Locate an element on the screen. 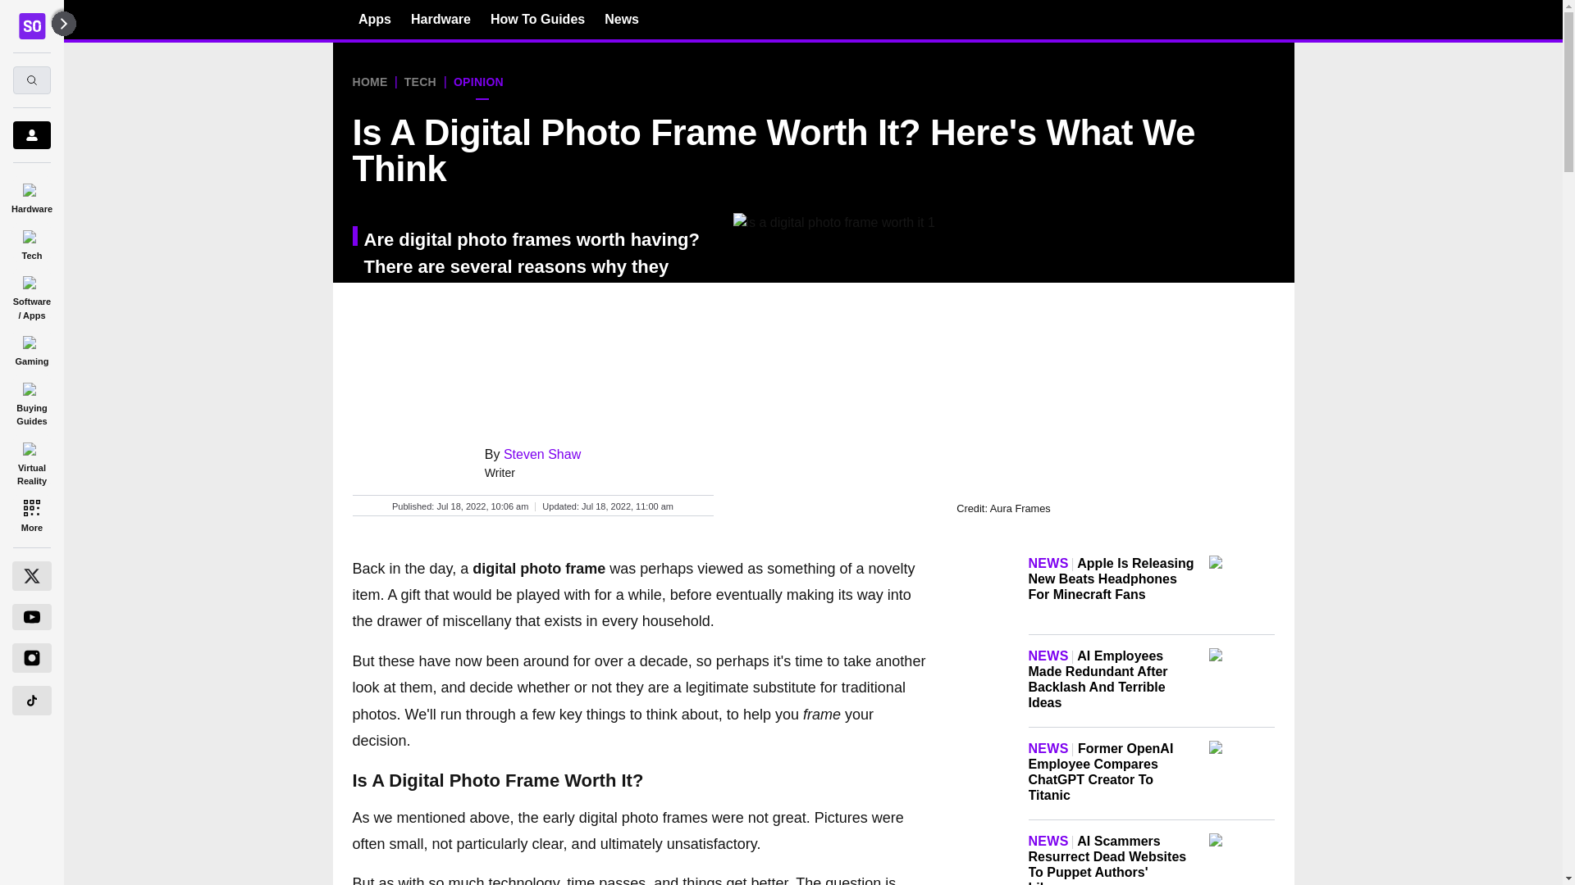 This screenshot has width=1575, height=885. News is located at coordinates (622, 19).